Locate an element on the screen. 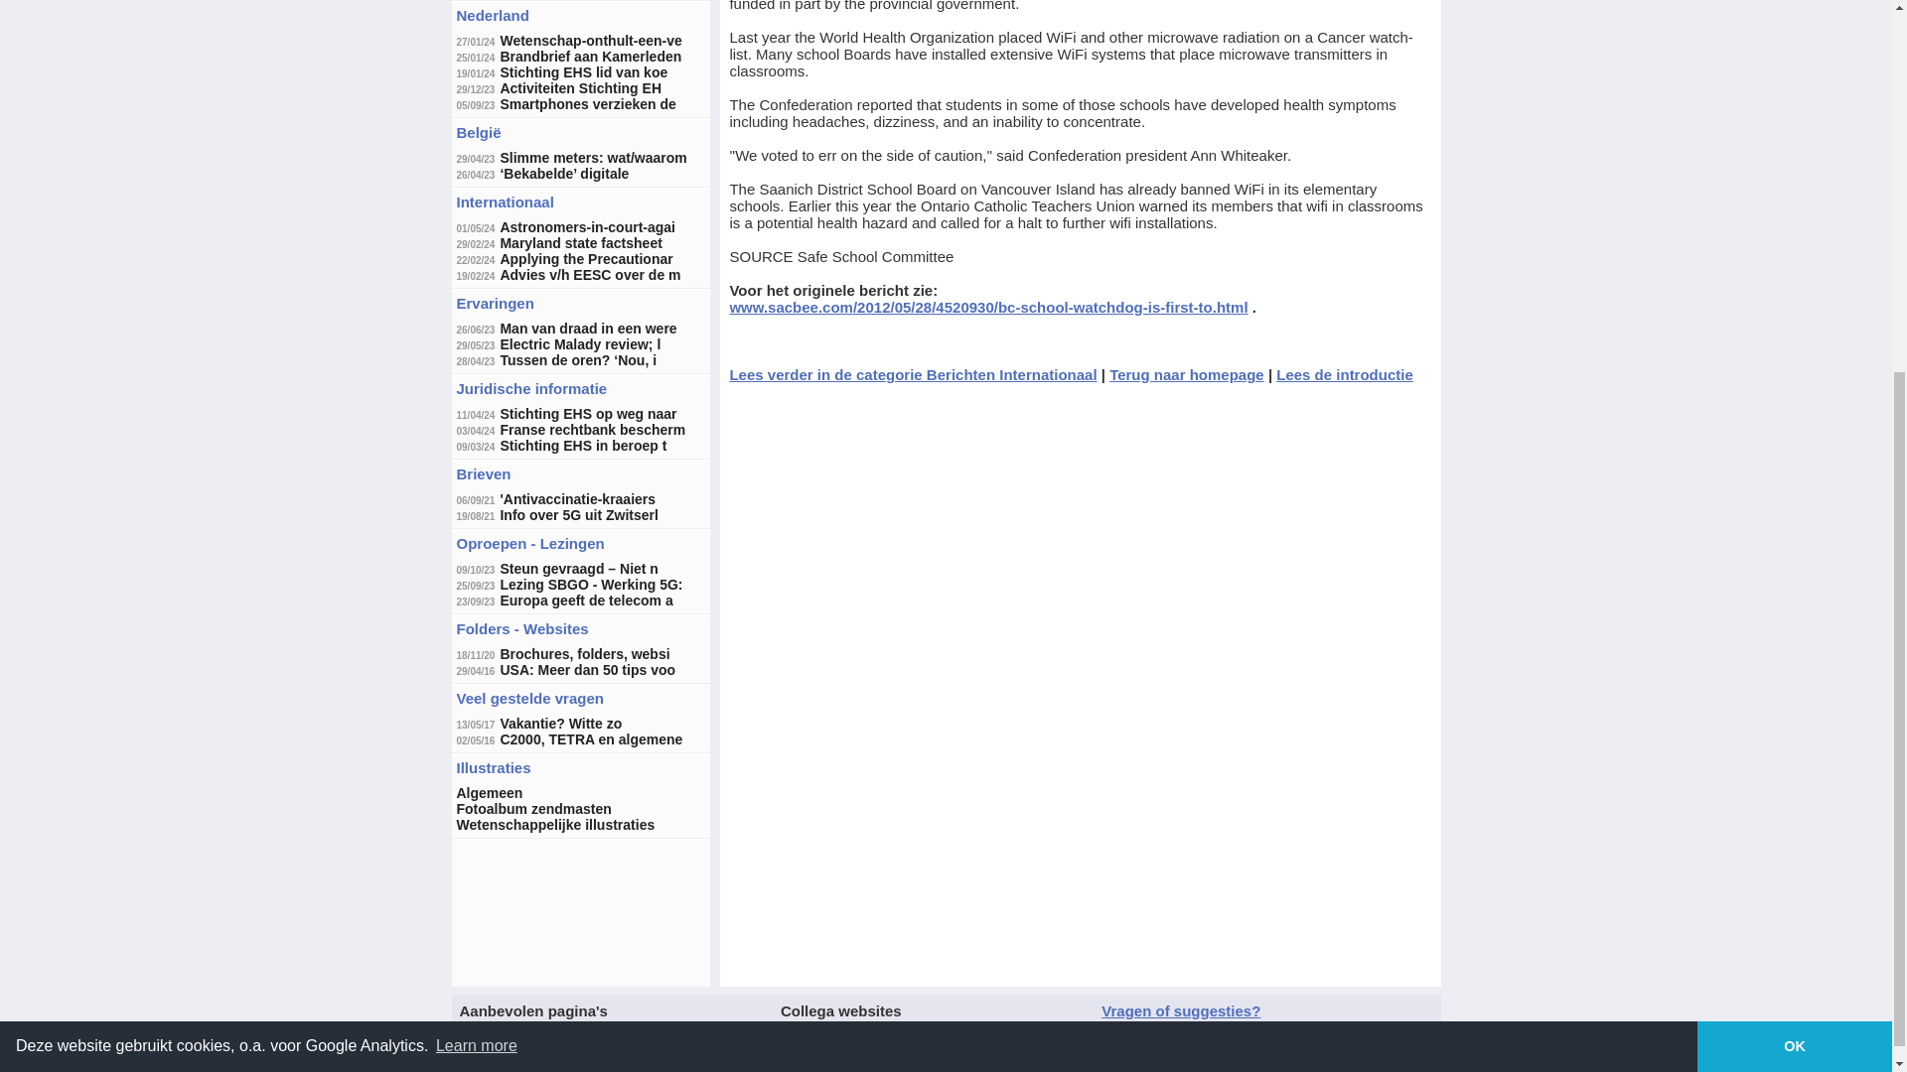 The height and width of the screenshot is (1072, 1907). Lees de introductie is located at coordinates (1344, 374).